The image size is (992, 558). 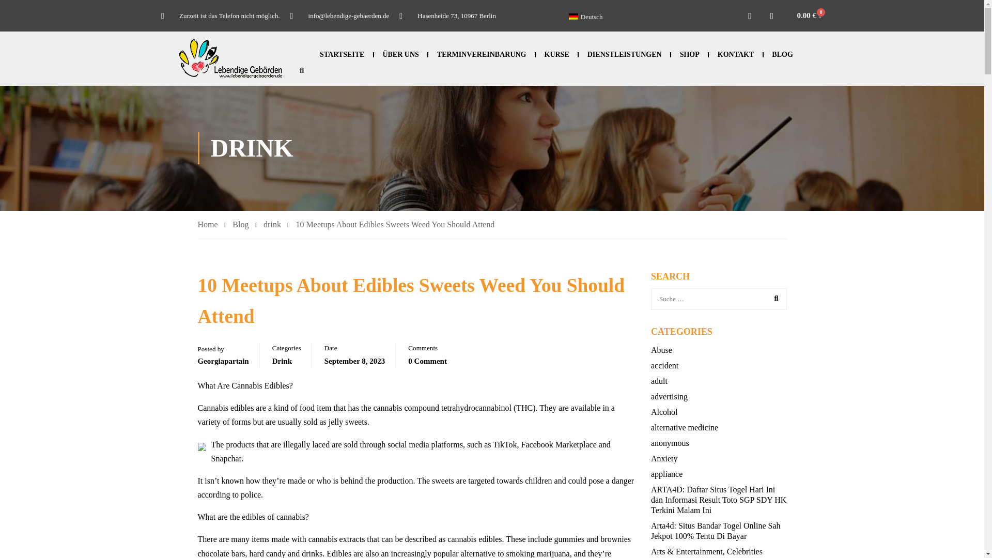 What do you see at coordinates (212, 225) in the screenshot?
I see `Home` at bounding box center [212, 225].